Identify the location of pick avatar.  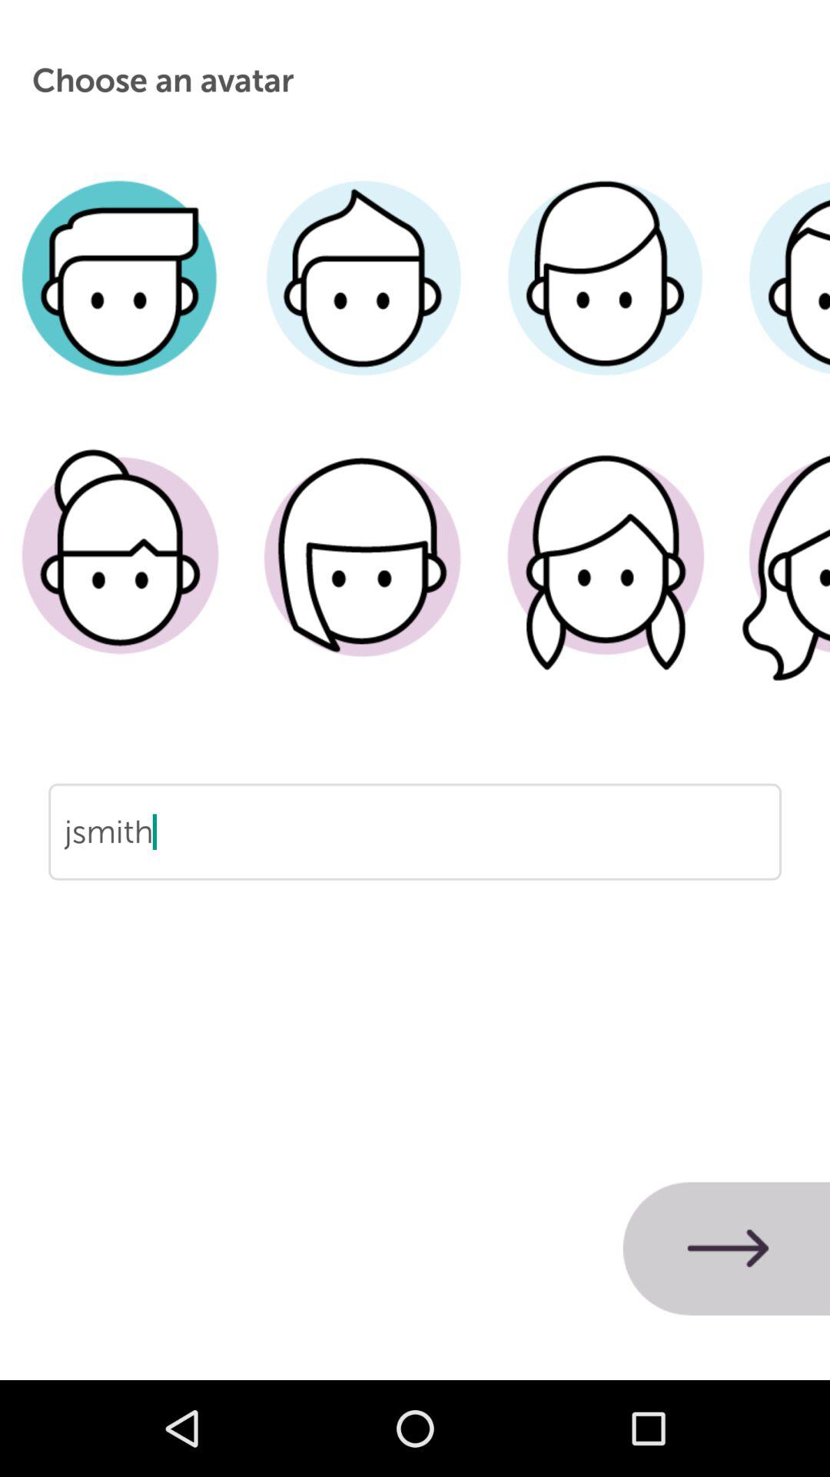
(363, 579).